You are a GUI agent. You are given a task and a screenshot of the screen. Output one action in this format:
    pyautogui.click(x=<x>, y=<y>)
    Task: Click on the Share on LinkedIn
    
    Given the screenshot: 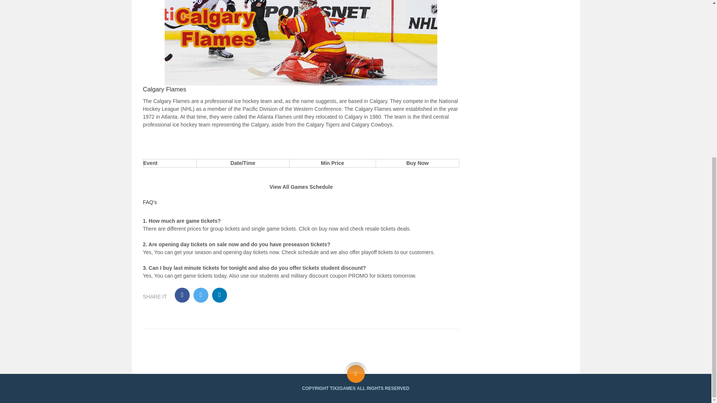 What is the action you would take?
    pyautogui.click(x=220, y=295)
    